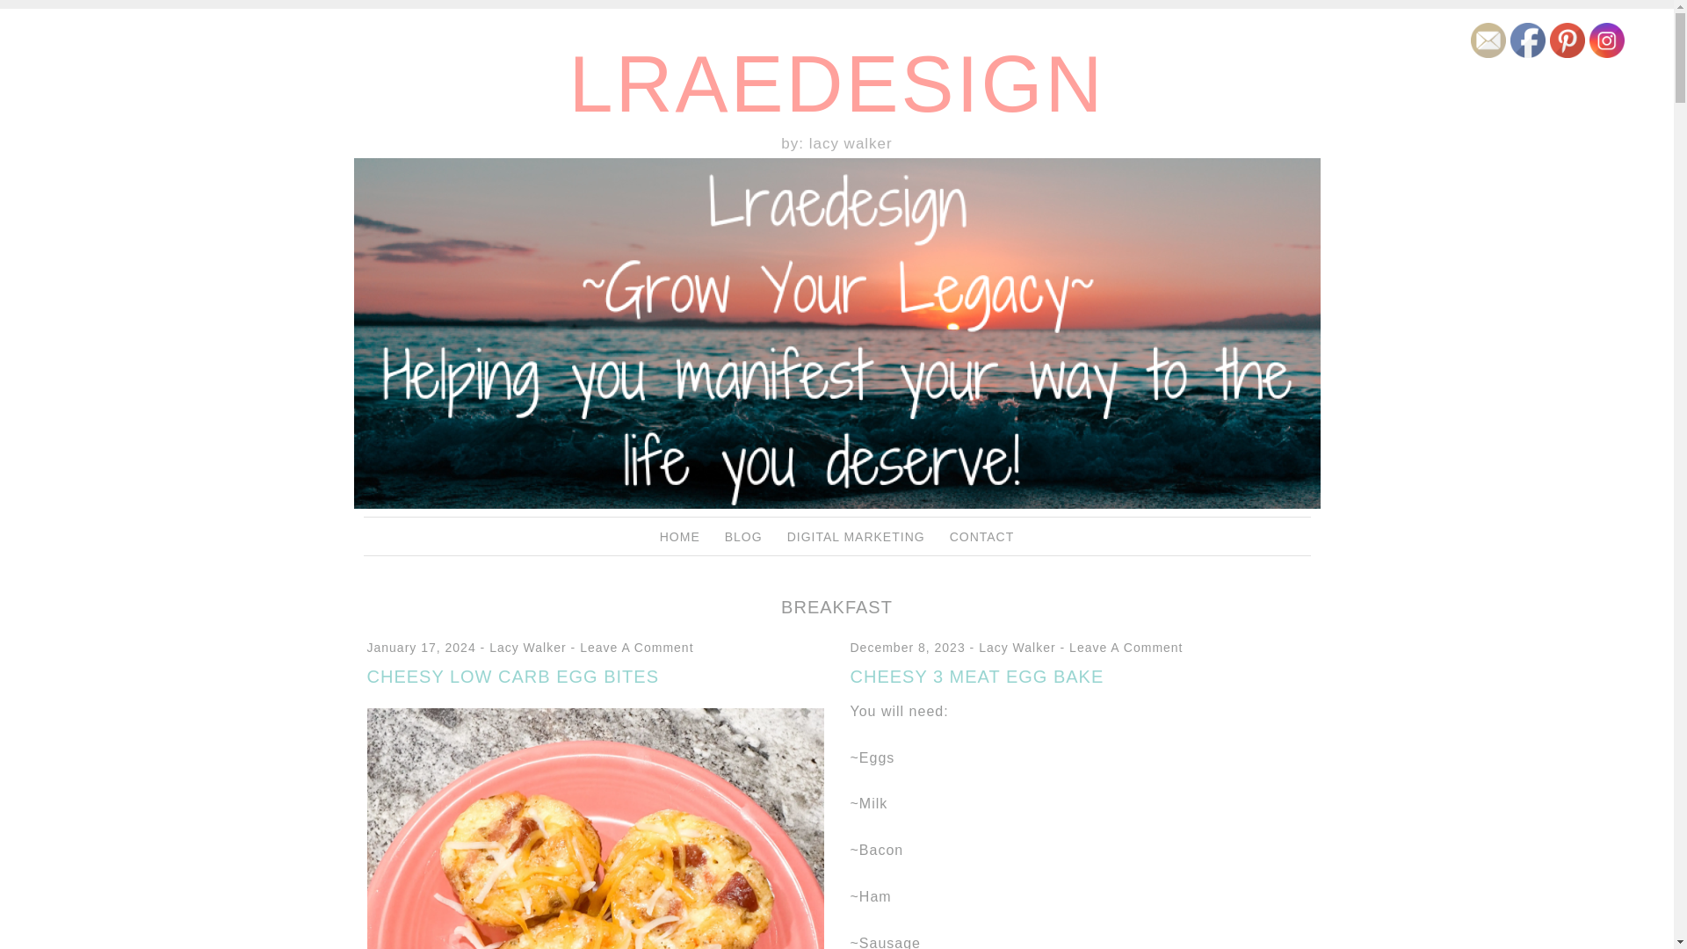 This screenshot has width=1687, height=949. Describe the element at coordinates (1017, 648) in the screenshot. I see `Lacy Walker` at that location.